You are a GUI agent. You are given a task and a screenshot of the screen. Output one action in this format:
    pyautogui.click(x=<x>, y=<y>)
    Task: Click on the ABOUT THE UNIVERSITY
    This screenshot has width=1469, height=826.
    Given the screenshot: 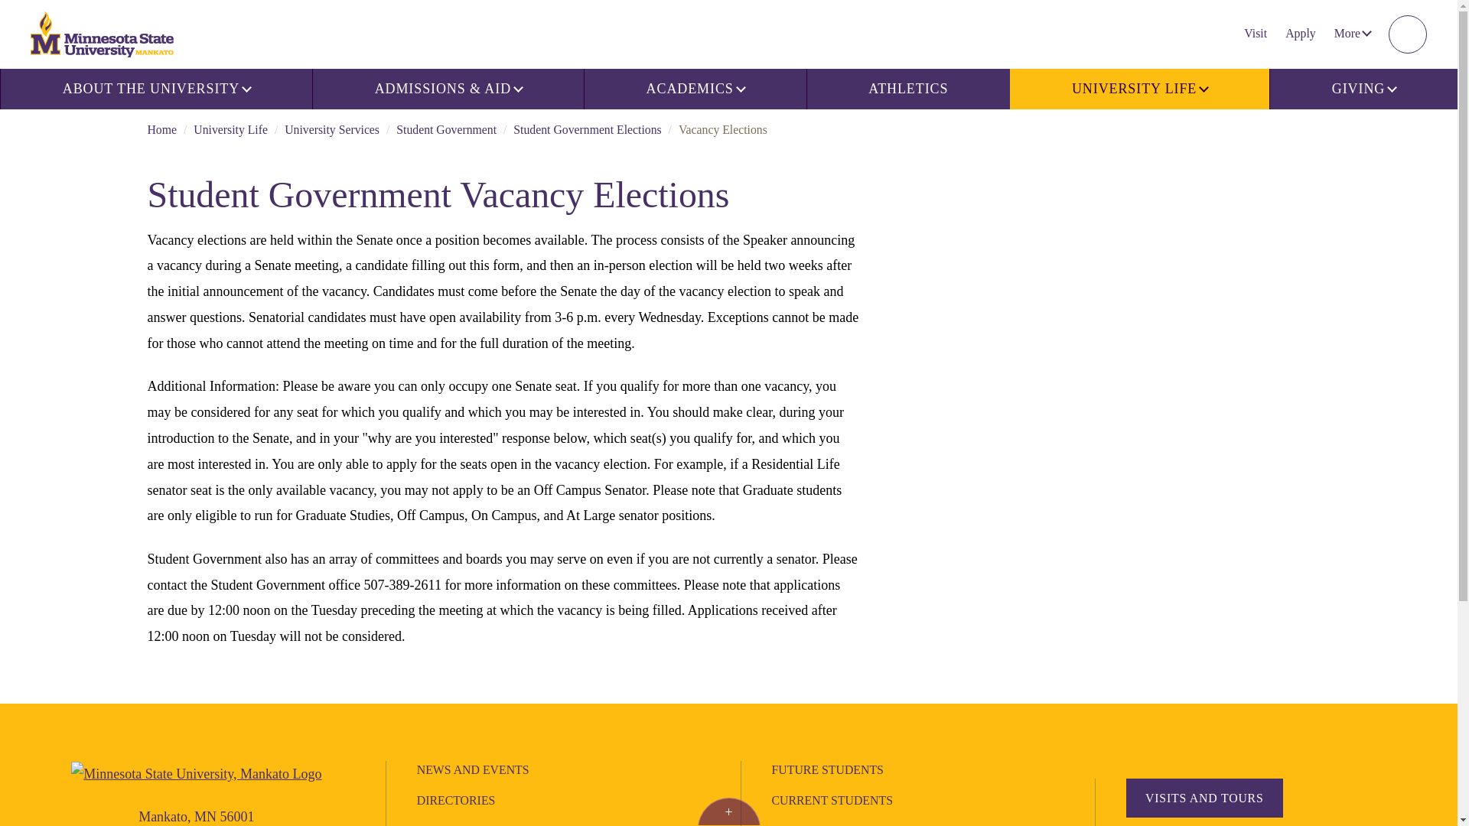 What is the action you would take?
    pyautogui.click(x=156, y=89)
    